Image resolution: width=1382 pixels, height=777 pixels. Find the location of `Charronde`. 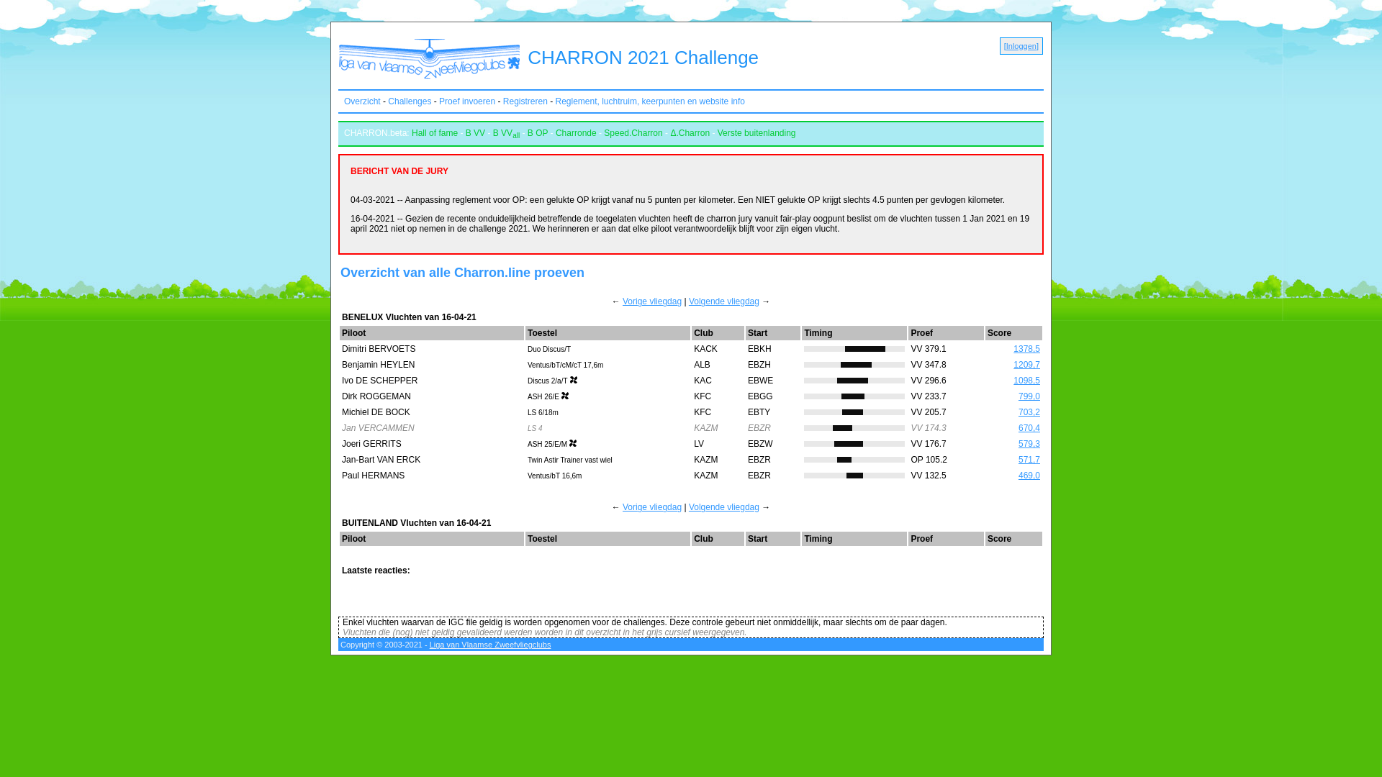

Charronde is located at coordinates (576, 133).